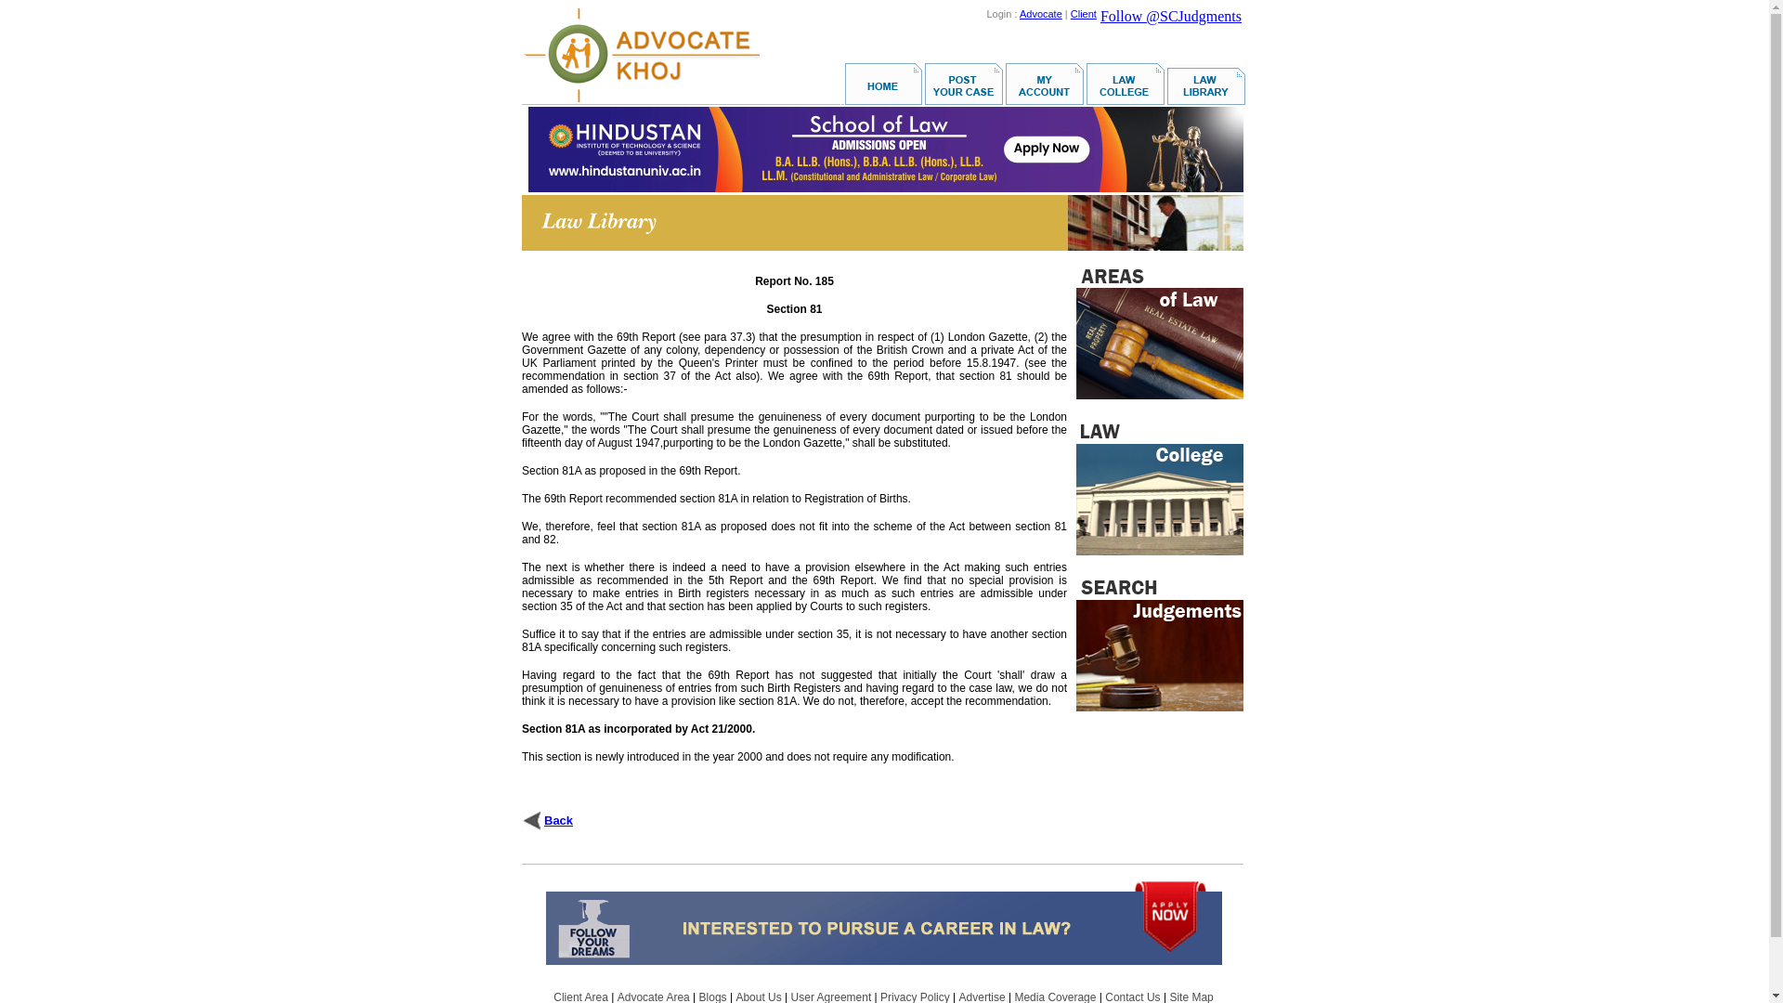 The width and height of the screenshot is (1783, 1003). What do you see at coordinates (1055, 997) in the screenshot?
I see `Media Coverage` at bounding box center [1055, 997].